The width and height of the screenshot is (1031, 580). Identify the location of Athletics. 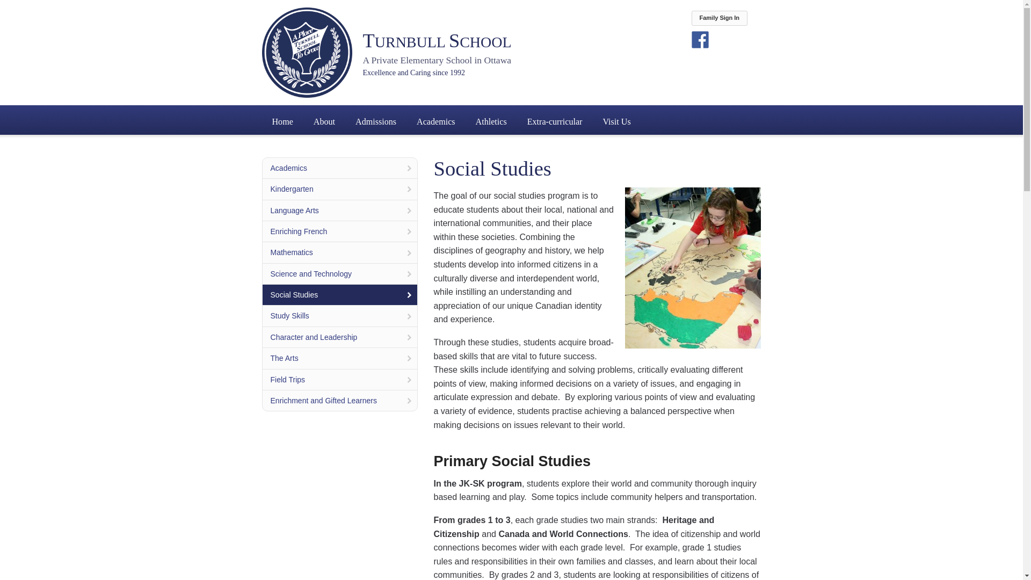
(491, 121).